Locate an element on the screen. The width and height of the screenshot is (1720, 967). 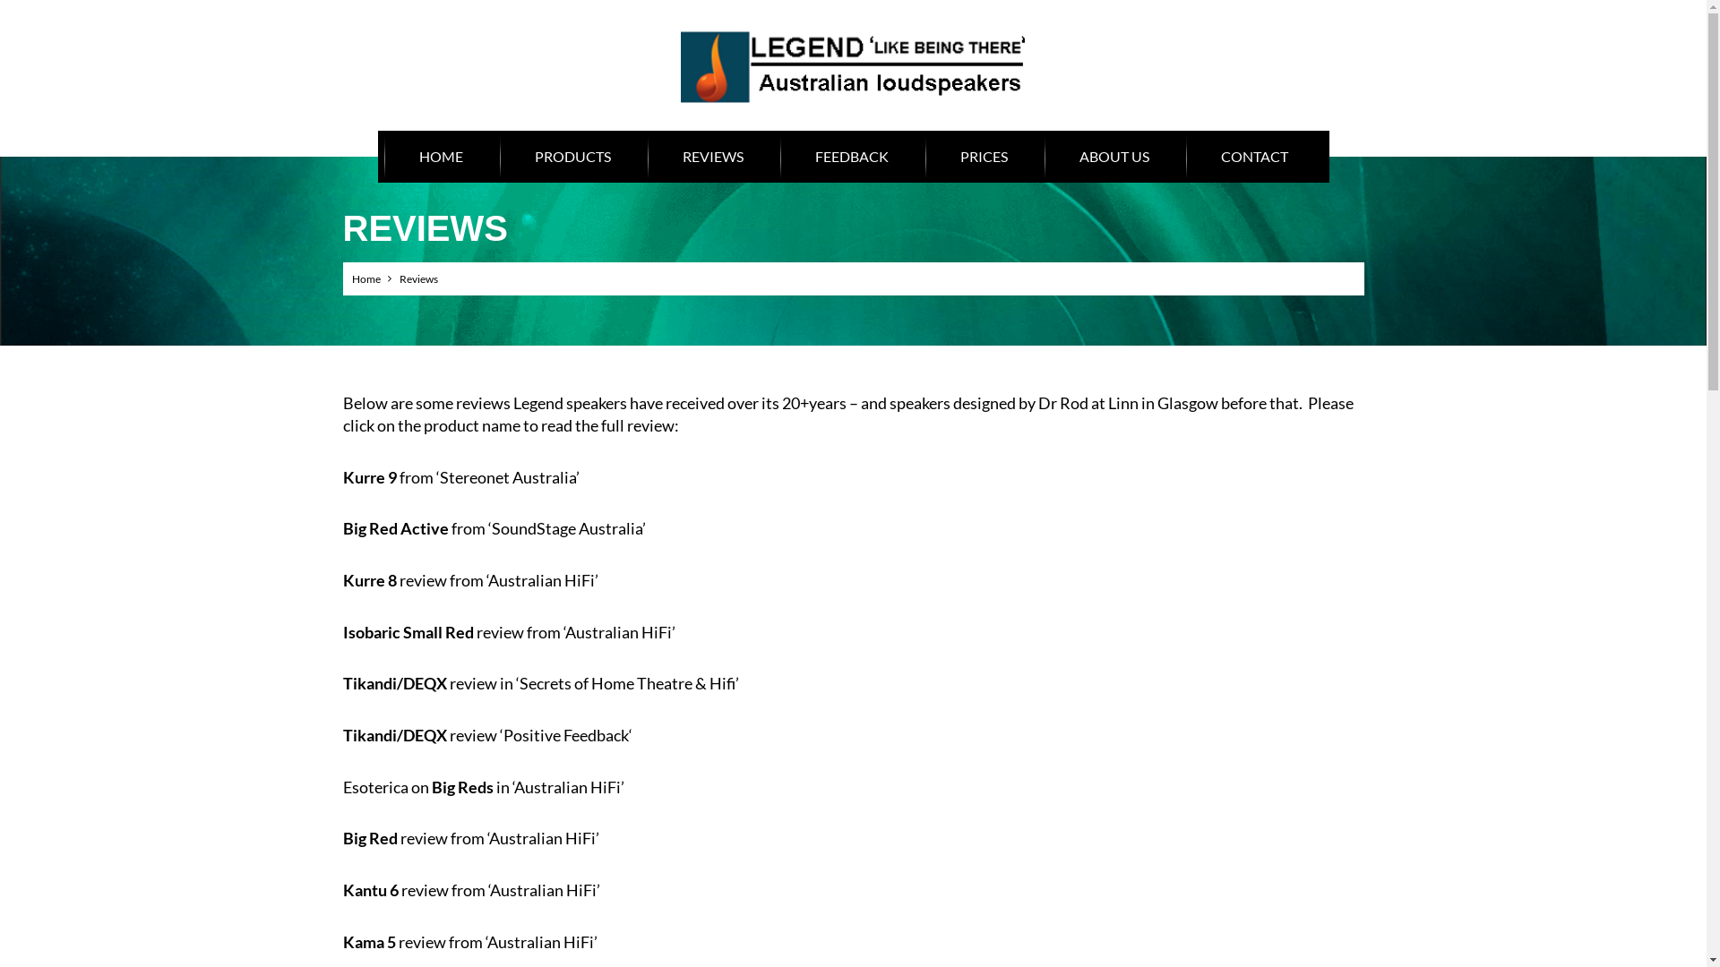
FEEDBACK is located at coordinates (852, 157).